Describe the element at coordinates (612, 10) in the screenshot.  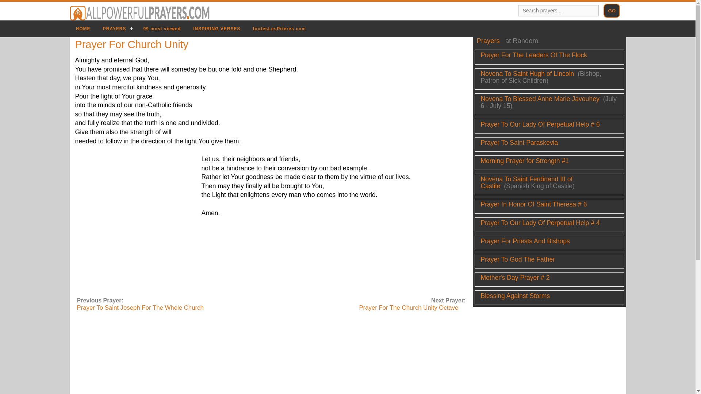
I see `GO` at that location.